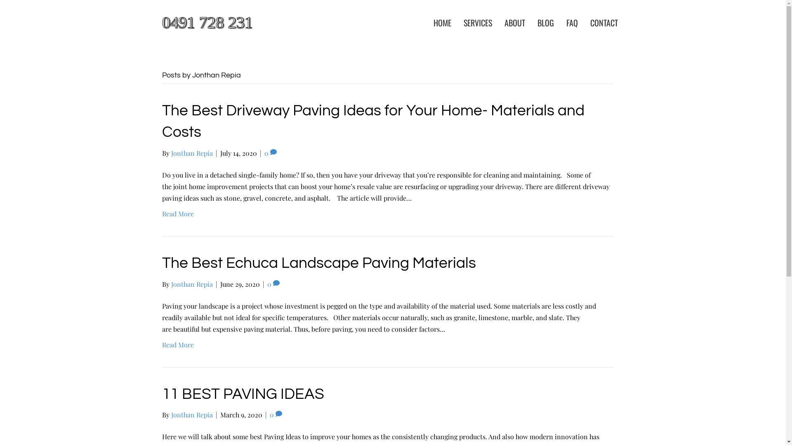 This screenshot has width=792, height=445. I want to click on The Best Echuca Landscape Paving Materials, so click(318, 263).